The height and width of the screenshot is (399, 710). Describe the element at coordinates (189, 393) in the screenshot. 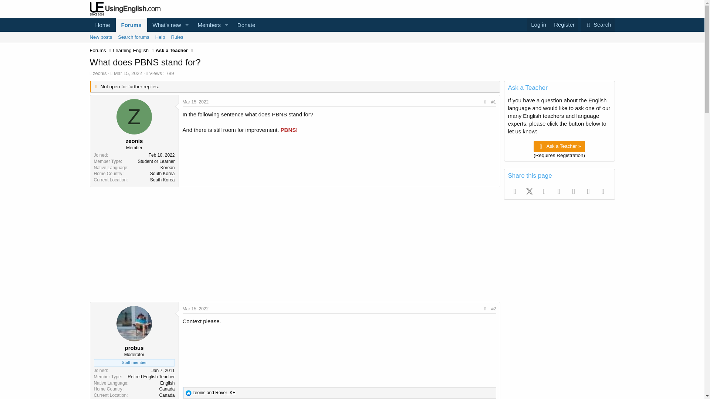

I see `Z` at that location.